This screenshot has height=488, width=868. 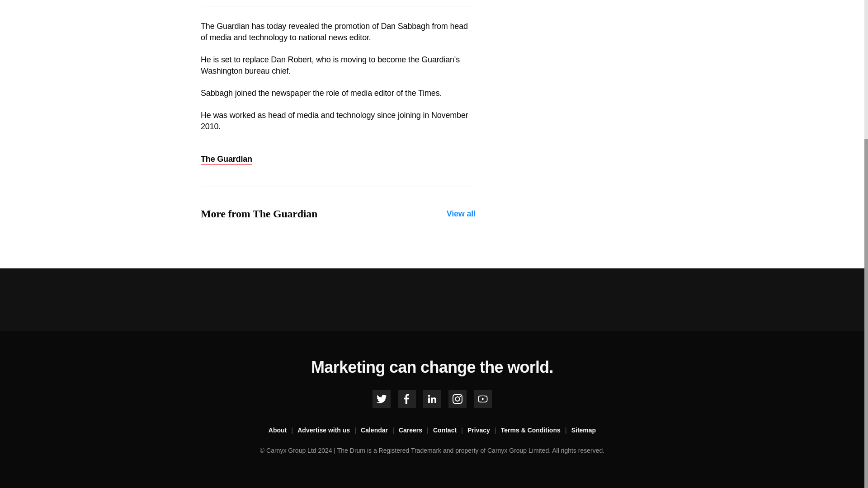 What do you see at coordinates (583, 430) in the screenshot?
I see `Sitemap` at bounding box center [583, 430].